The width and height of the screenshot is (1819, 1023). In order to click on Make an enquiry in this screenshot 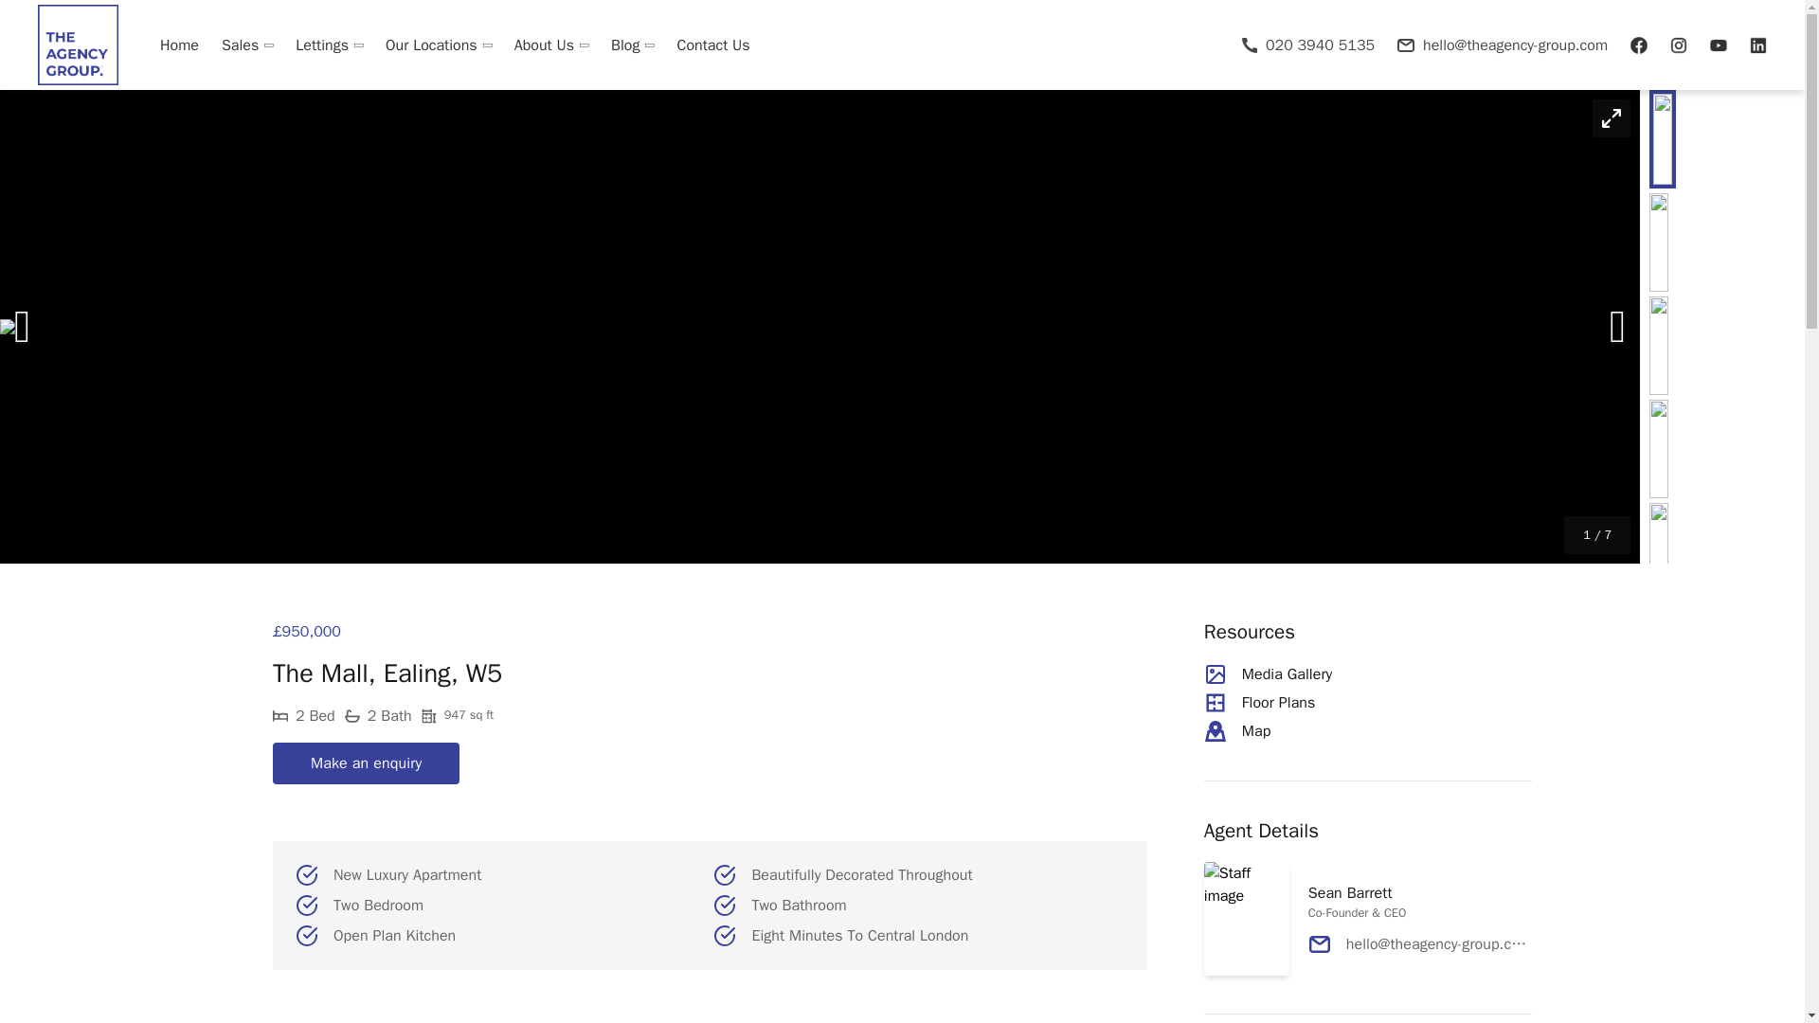, I will do `click(366, 763)`.